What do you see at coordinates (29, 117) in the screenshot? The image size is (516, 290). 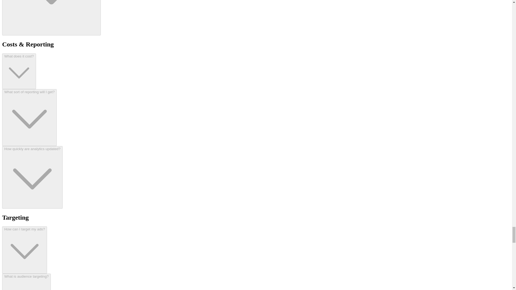 I see `What sort of reporting will I get?` at bounding box center [29, 117].